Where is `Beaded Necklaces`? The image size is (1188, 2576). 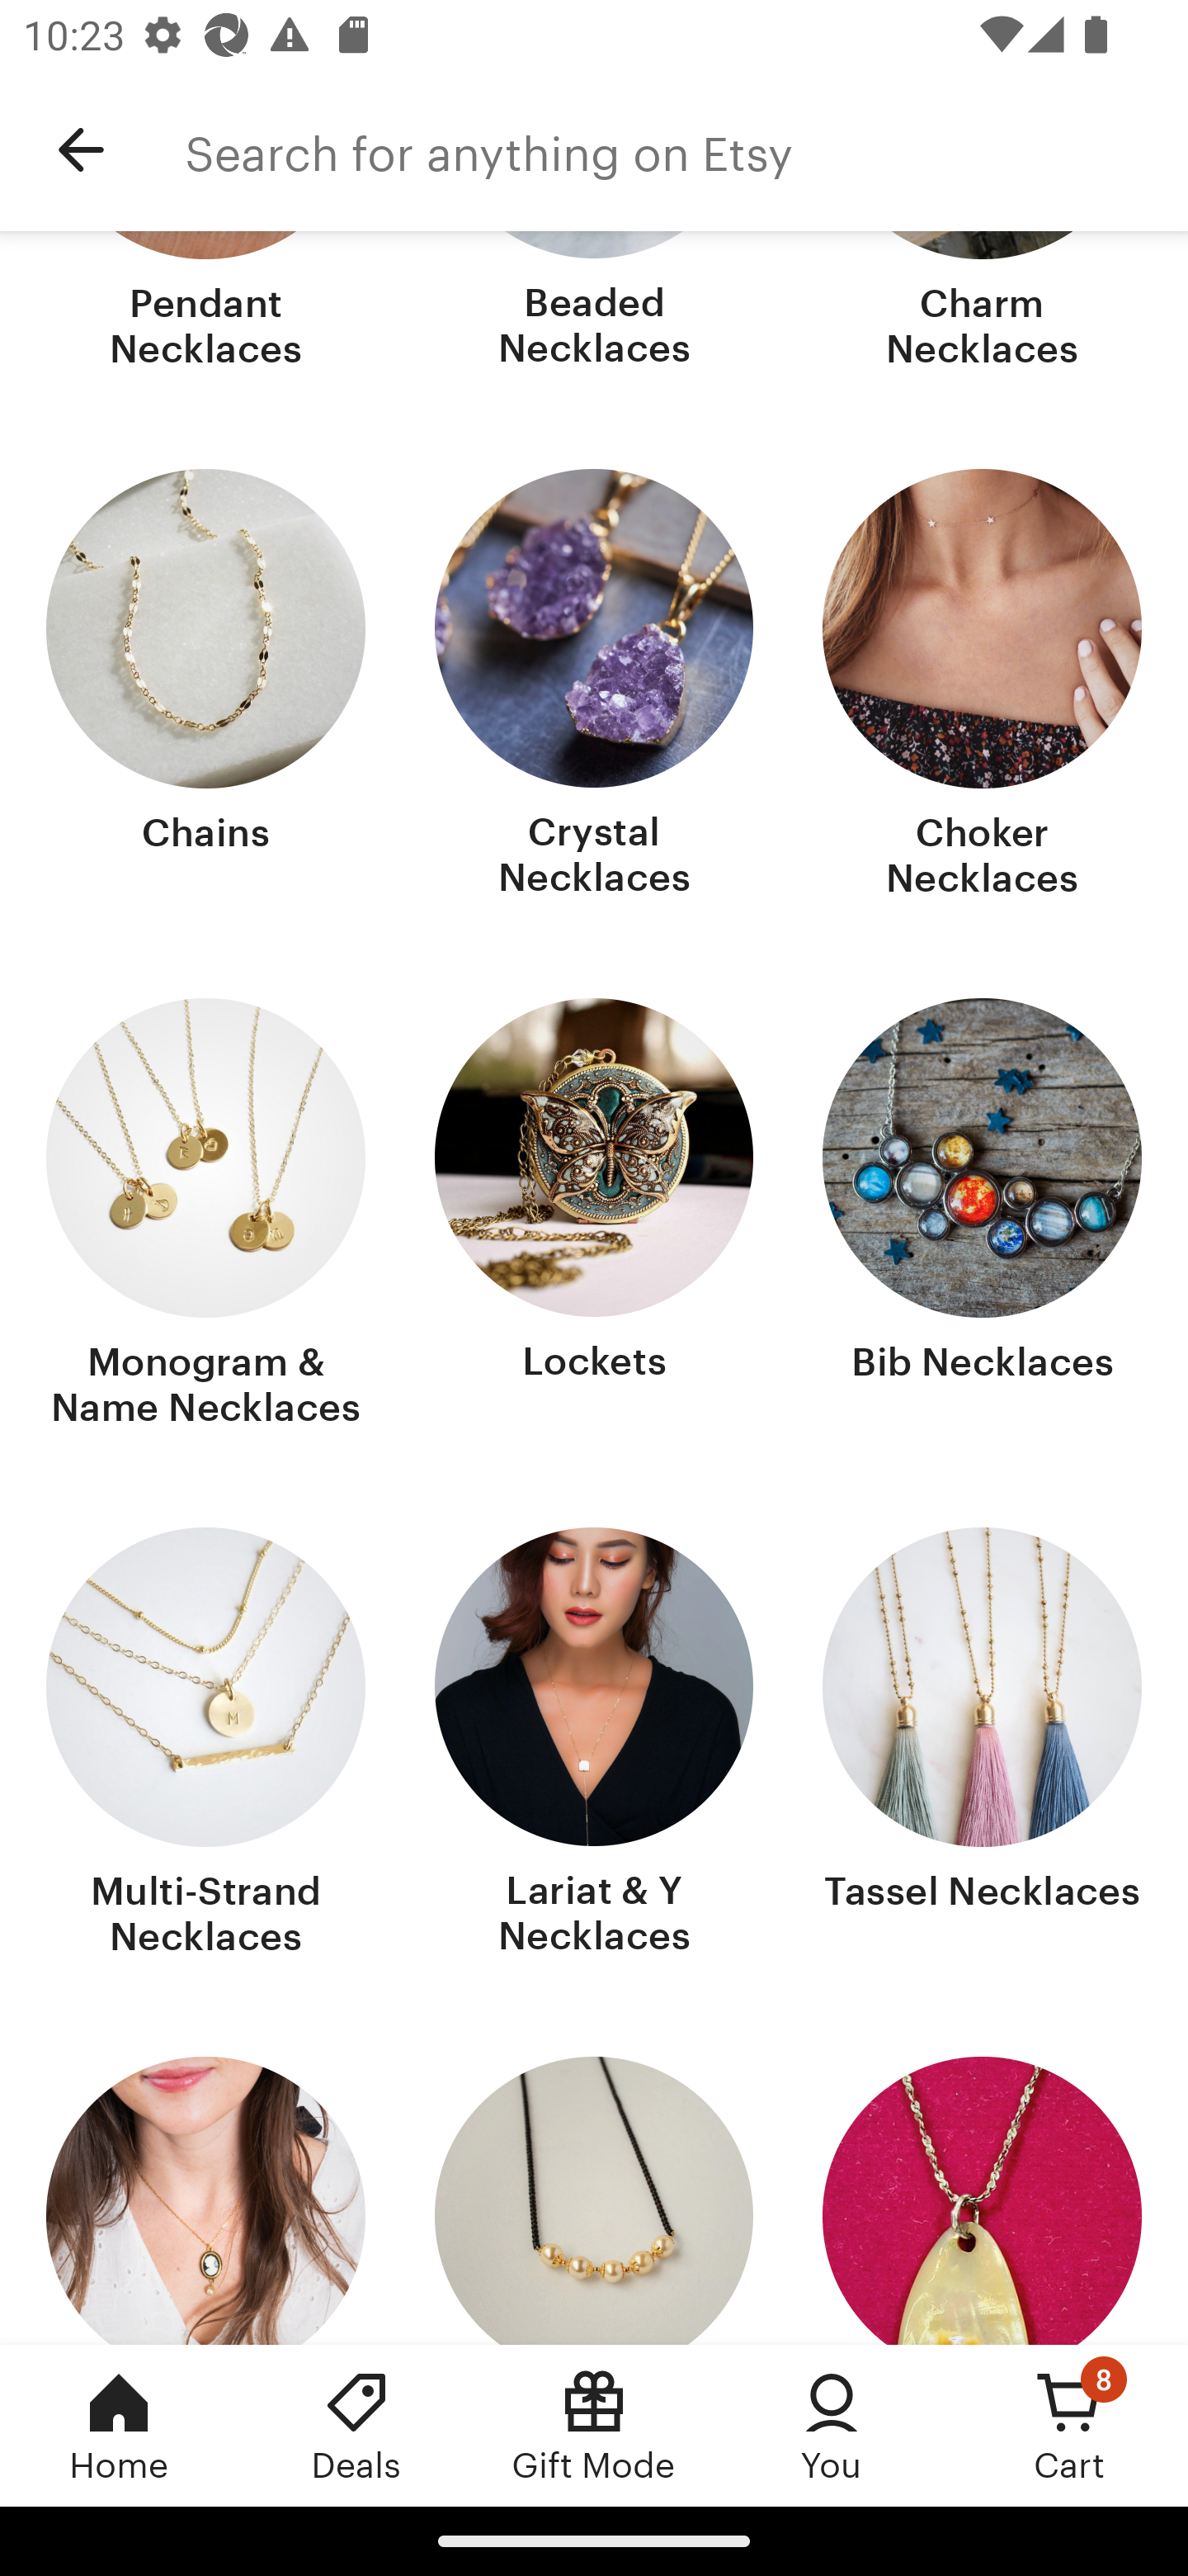
Beaded Necklaces is located at coordinates (594, 304).